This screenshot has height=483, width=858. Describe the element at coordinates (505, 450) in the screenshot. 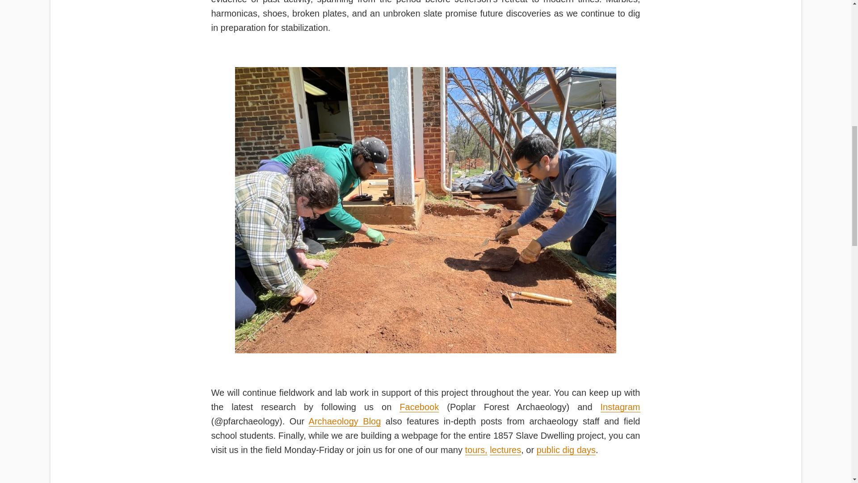

I see `lectures` at that location.